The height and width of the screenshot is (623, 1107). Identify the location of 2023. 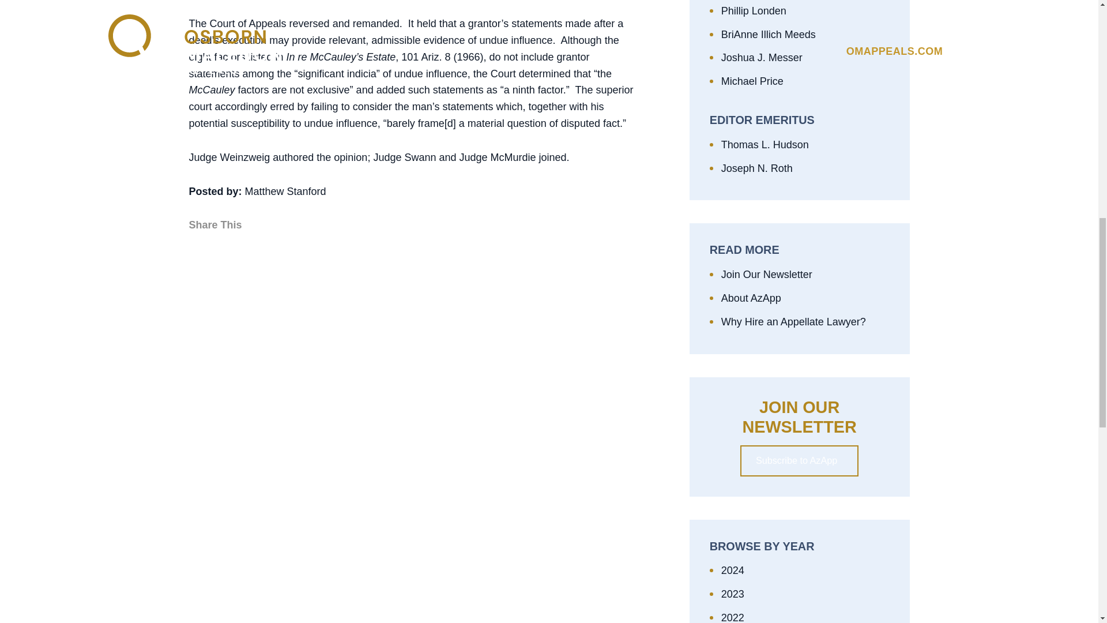
(805, 594).